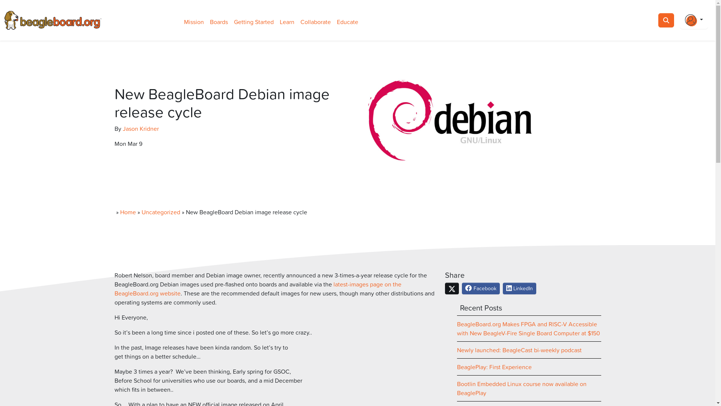  Describe the element at coordinates (494, 367) in the screenshot. I see `BeaglePlay: First Experience` at that location.